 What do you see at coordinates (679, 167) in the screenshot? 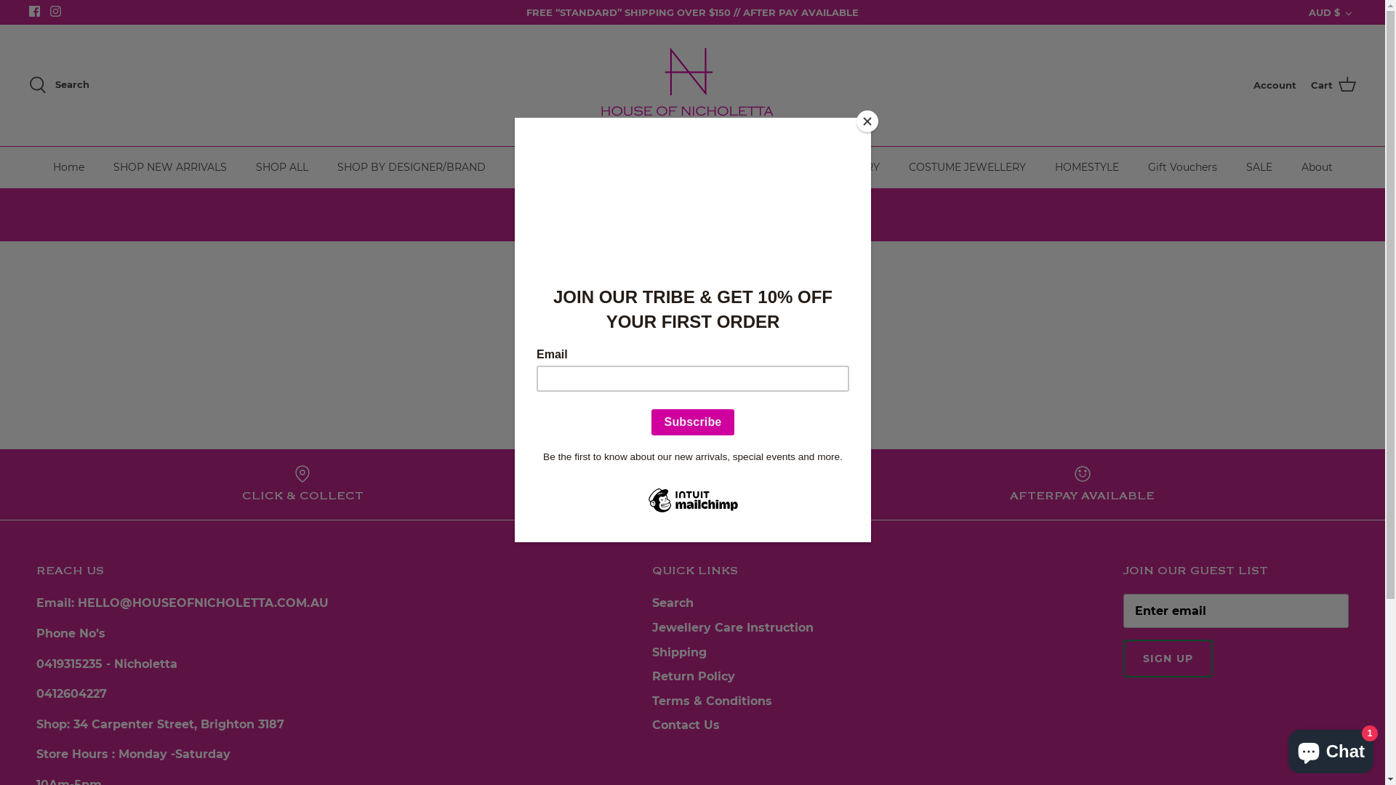
I see `OTHER FASHION ACCESSORIES` at bounding box center [679, 167].